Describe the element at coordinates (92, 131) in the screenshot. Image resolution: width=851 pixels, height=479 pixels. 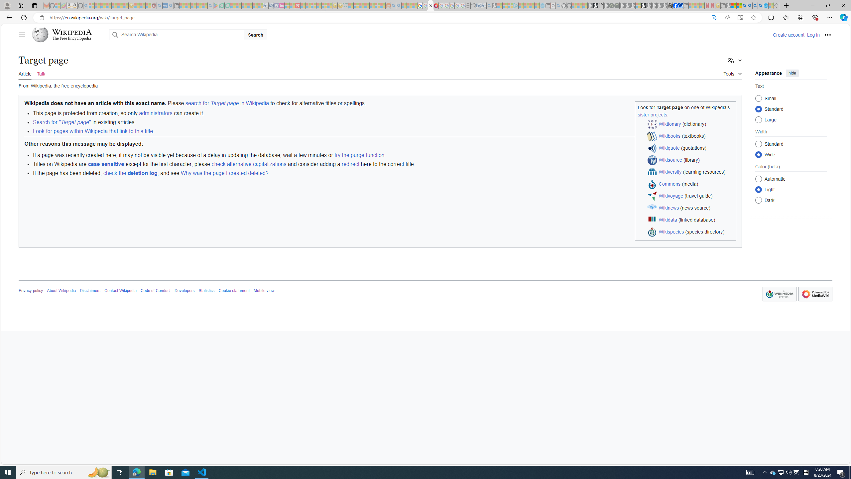
I see `Look for pages within Wikipedia that link to this title` at that location.